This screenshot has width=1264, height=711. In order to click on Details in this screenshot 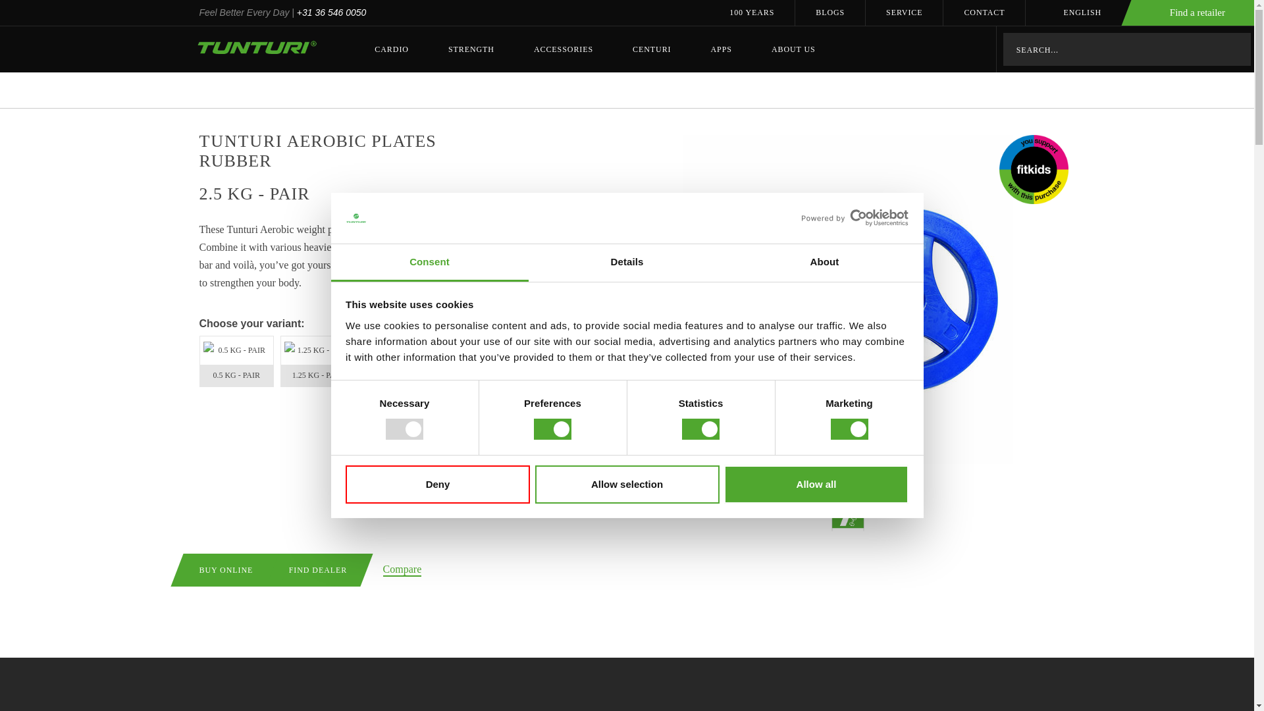, I will do `click(627, 263)`.